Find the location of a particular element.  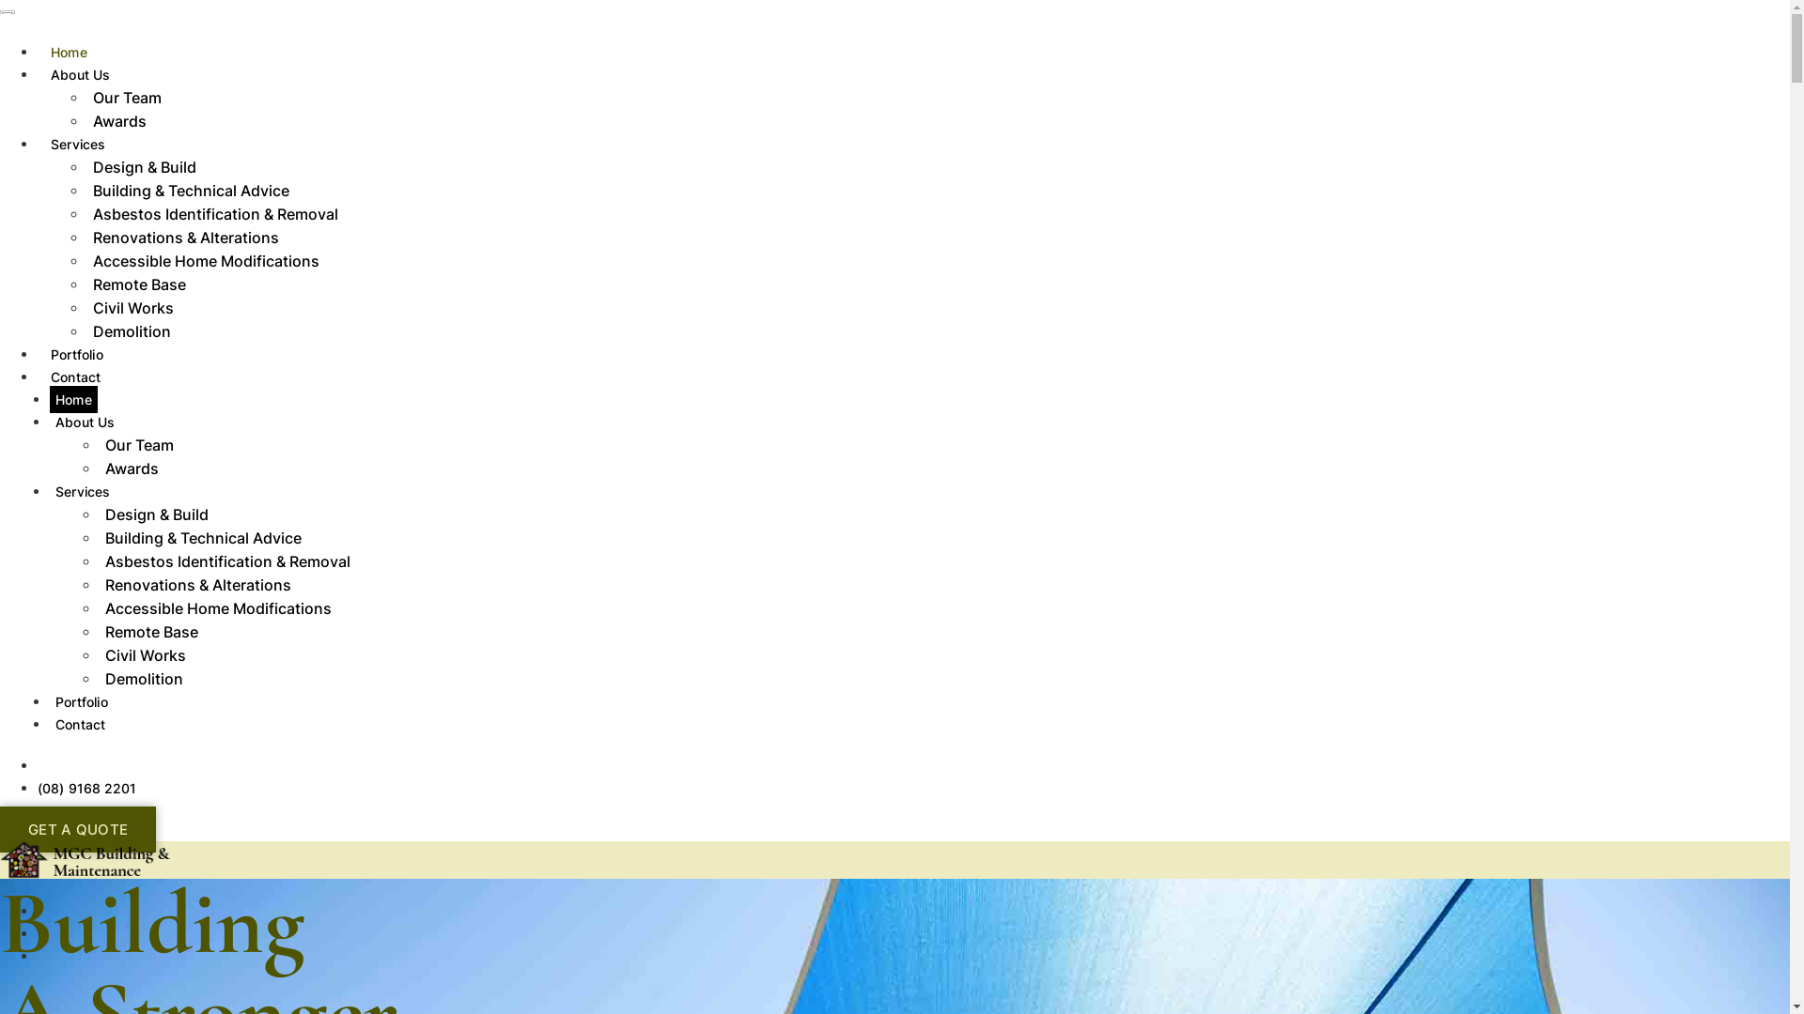

Renovations & Alterations is located at coordinates (186, 238).